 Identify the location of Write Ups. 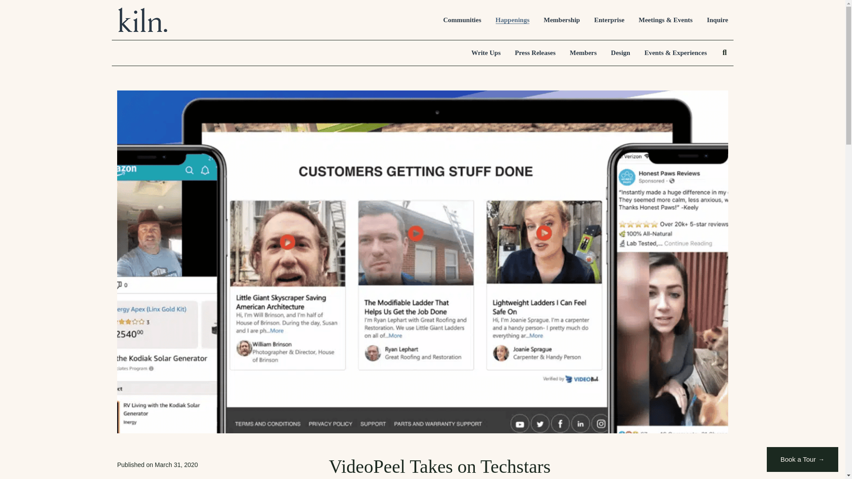
(485, 53).